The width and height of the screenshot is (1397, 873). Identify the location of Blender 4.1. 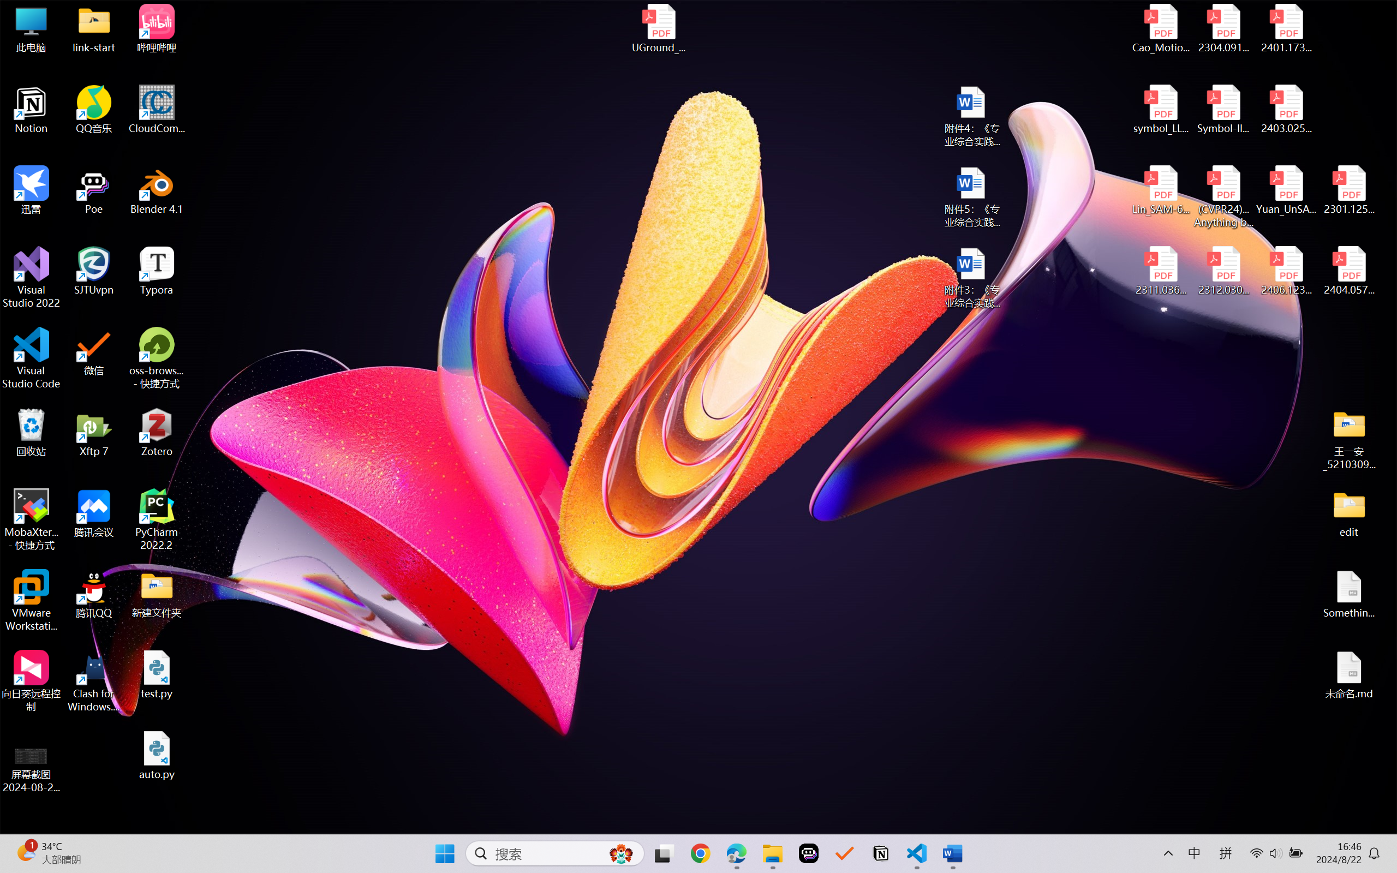
(157, 190).